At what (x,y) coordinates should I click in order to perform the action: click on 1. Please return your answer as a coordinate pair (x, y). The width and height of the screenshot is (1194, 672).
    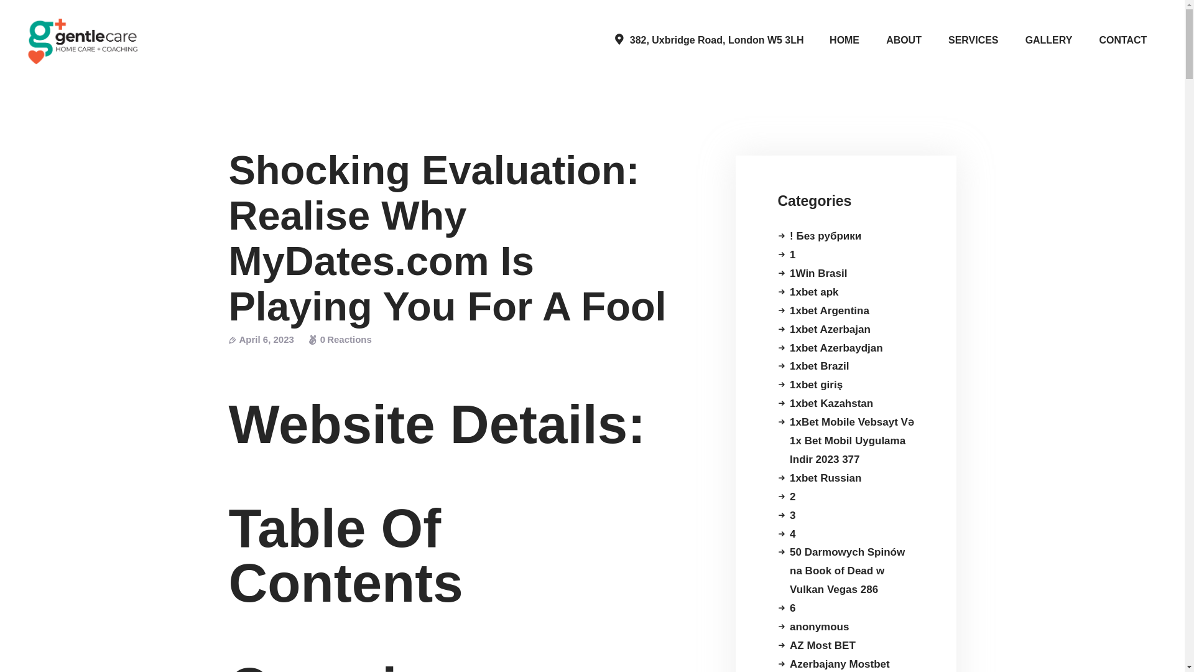
    Looking at the image, I should click on (792, 254).